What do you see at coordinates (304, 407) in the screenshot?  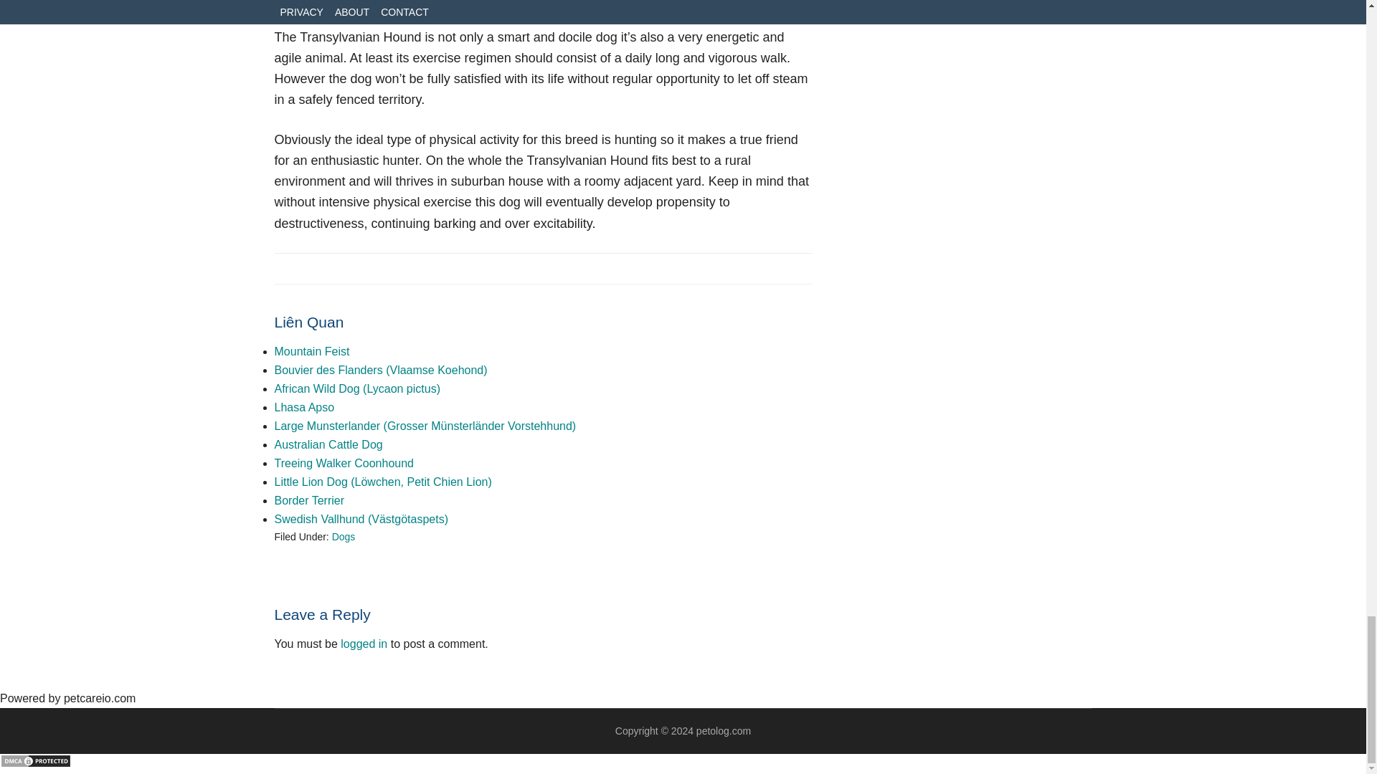 I see `Permanent Link toLhasa Apso` at bounding box center [304, 407].